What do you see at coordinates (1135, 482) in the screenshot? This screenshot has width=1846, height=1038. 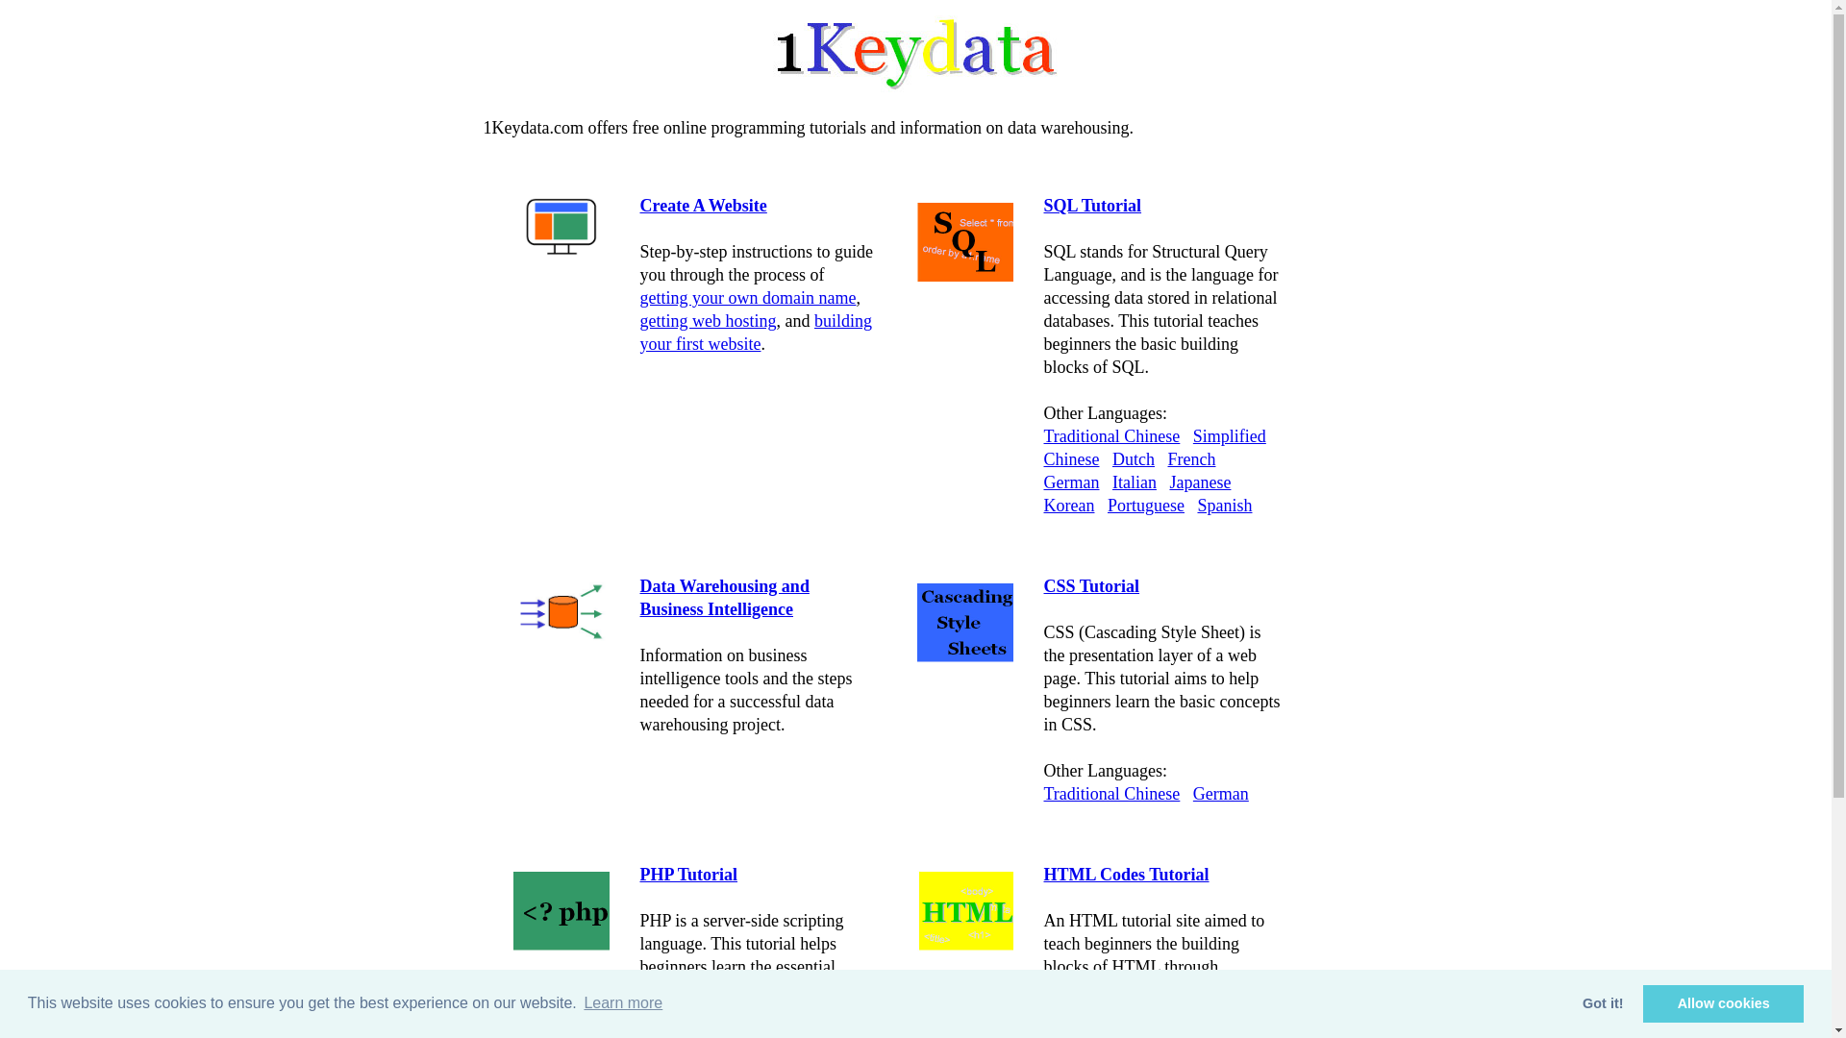 I see `Italian` at bounding box center [1135, 482].